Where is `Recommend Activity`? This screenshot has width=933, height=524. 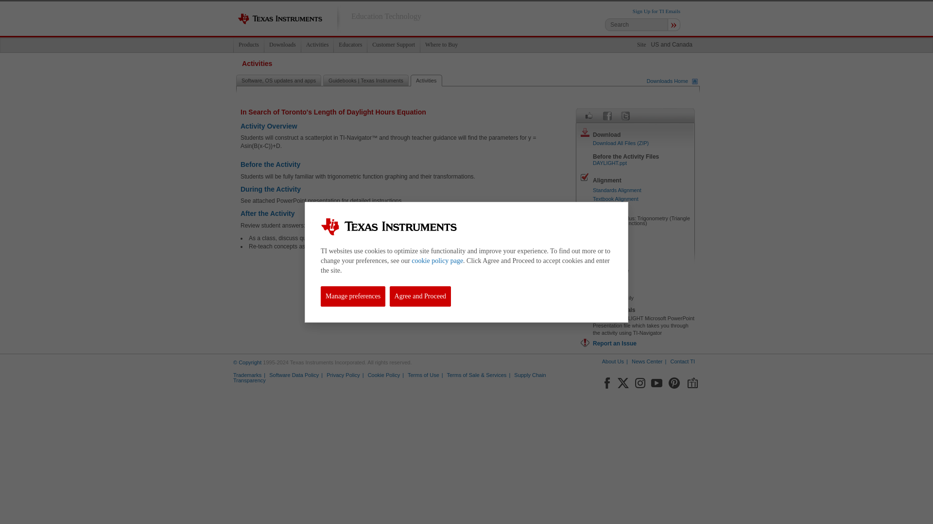
Recommend Activity is located at coordinates (589, 115).